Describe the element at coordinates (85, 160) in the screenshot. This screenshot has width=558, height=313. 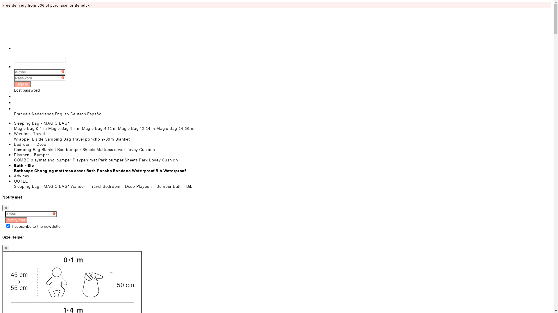
I see `Playpen mat` at that location.